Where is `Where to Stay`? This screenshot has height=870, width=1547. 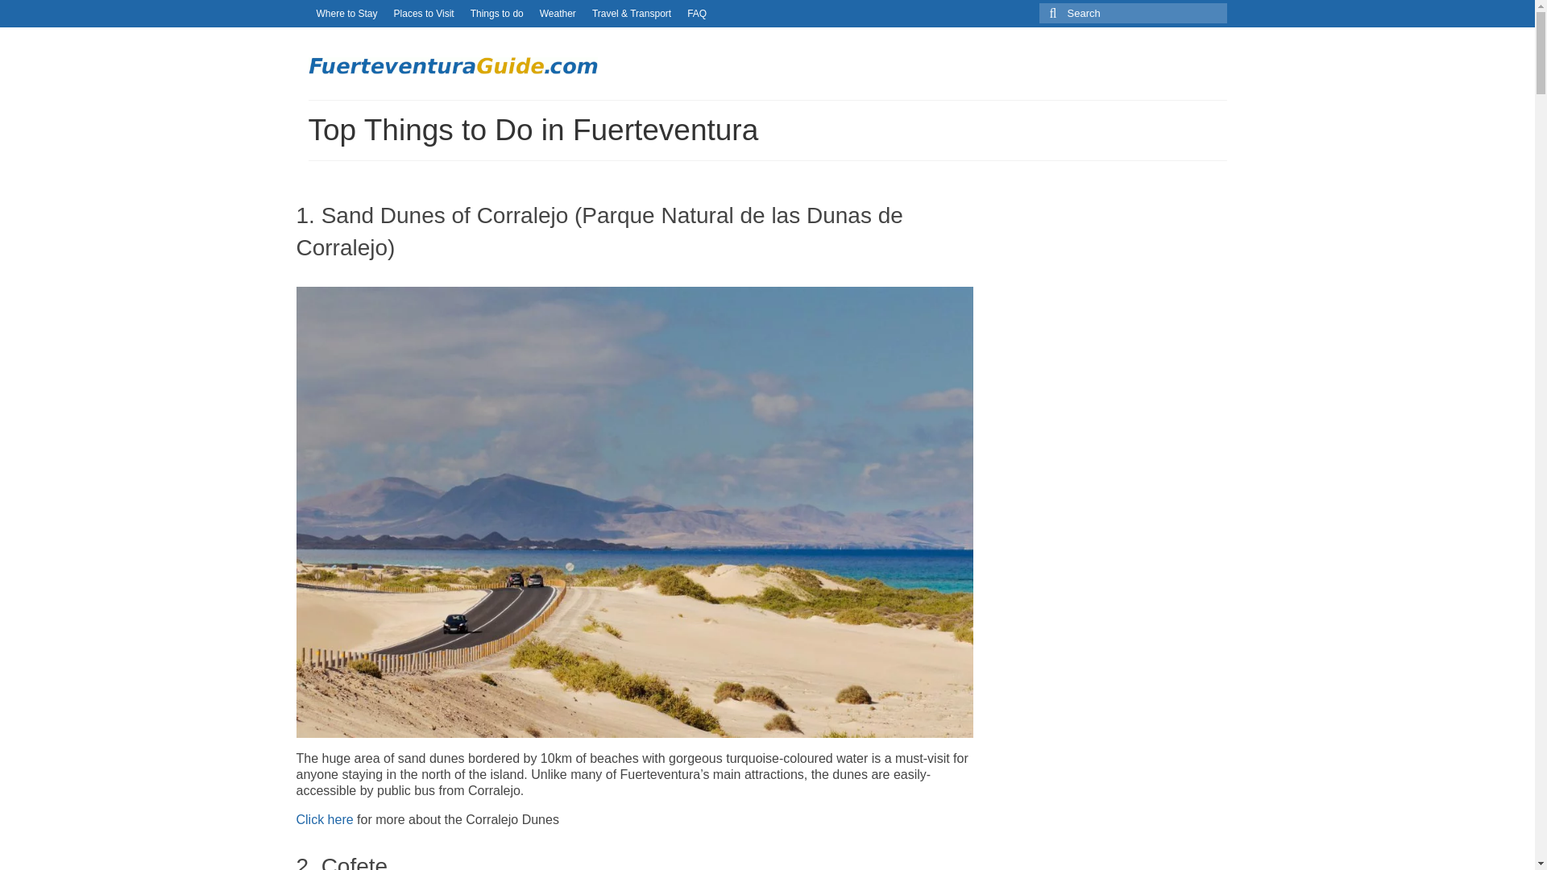
Where to Stay is located at coordinates (346, 13).